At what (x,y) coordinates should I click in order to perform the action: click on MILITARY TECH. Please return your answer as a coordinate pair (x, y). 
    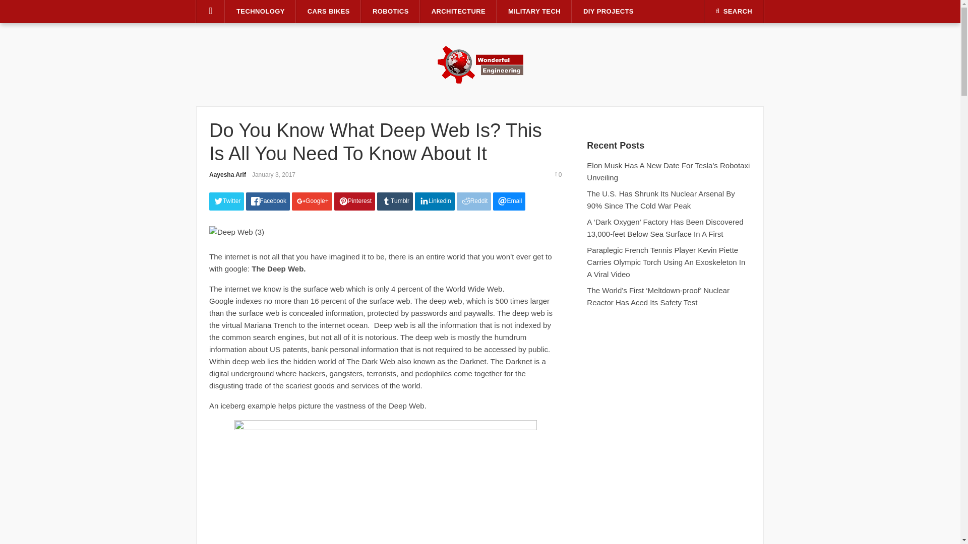
    Looking at the image, I should click on (534, 12).